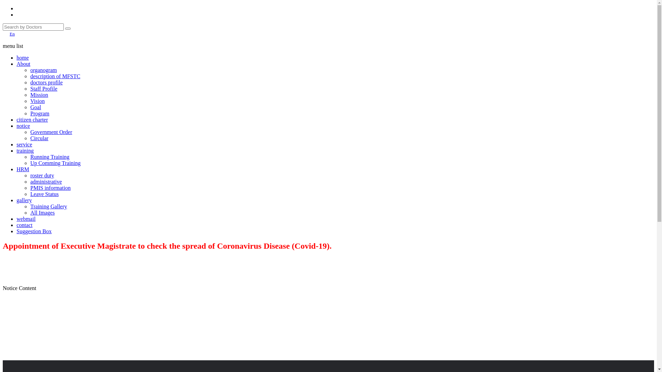 The image size is (662, 372). I want to click on citizen charter, so click(32, 120).